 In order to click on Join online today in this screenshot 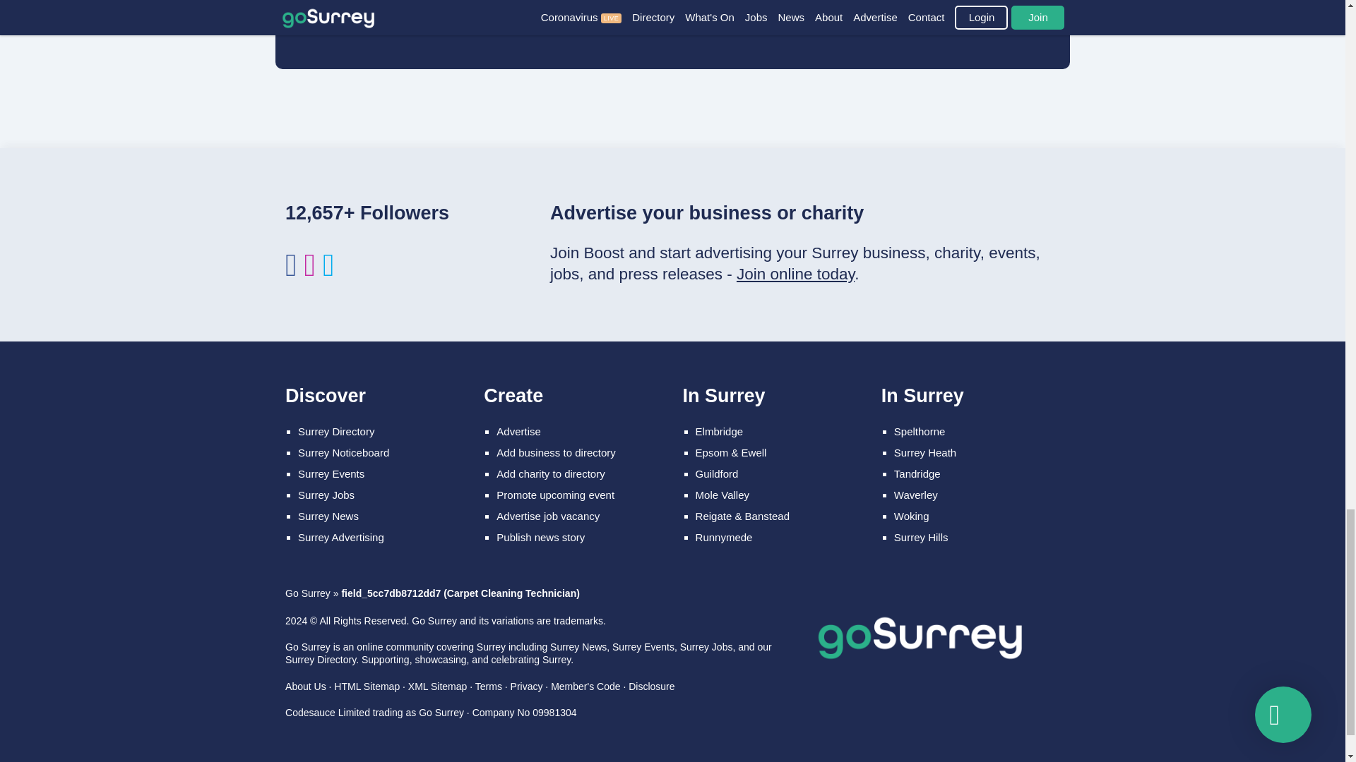, I will do `click(795, 274)`.